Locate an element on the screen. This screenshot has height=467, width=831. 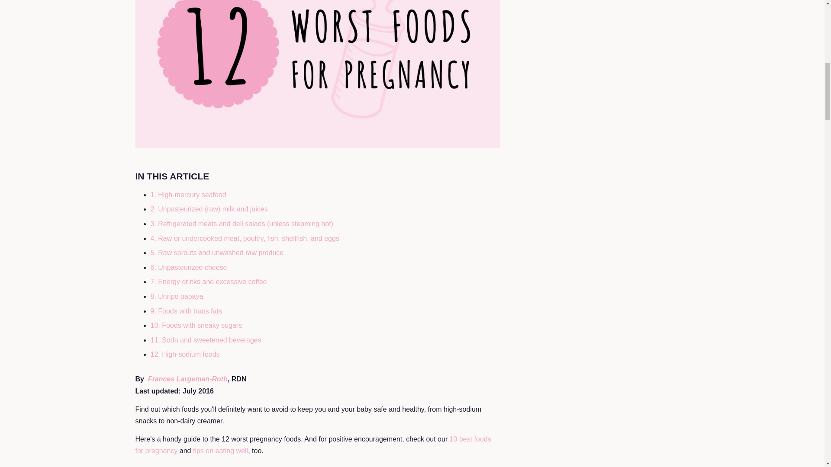
7. Energy drinks and excessive coffee is located at coordinates (209, 281).